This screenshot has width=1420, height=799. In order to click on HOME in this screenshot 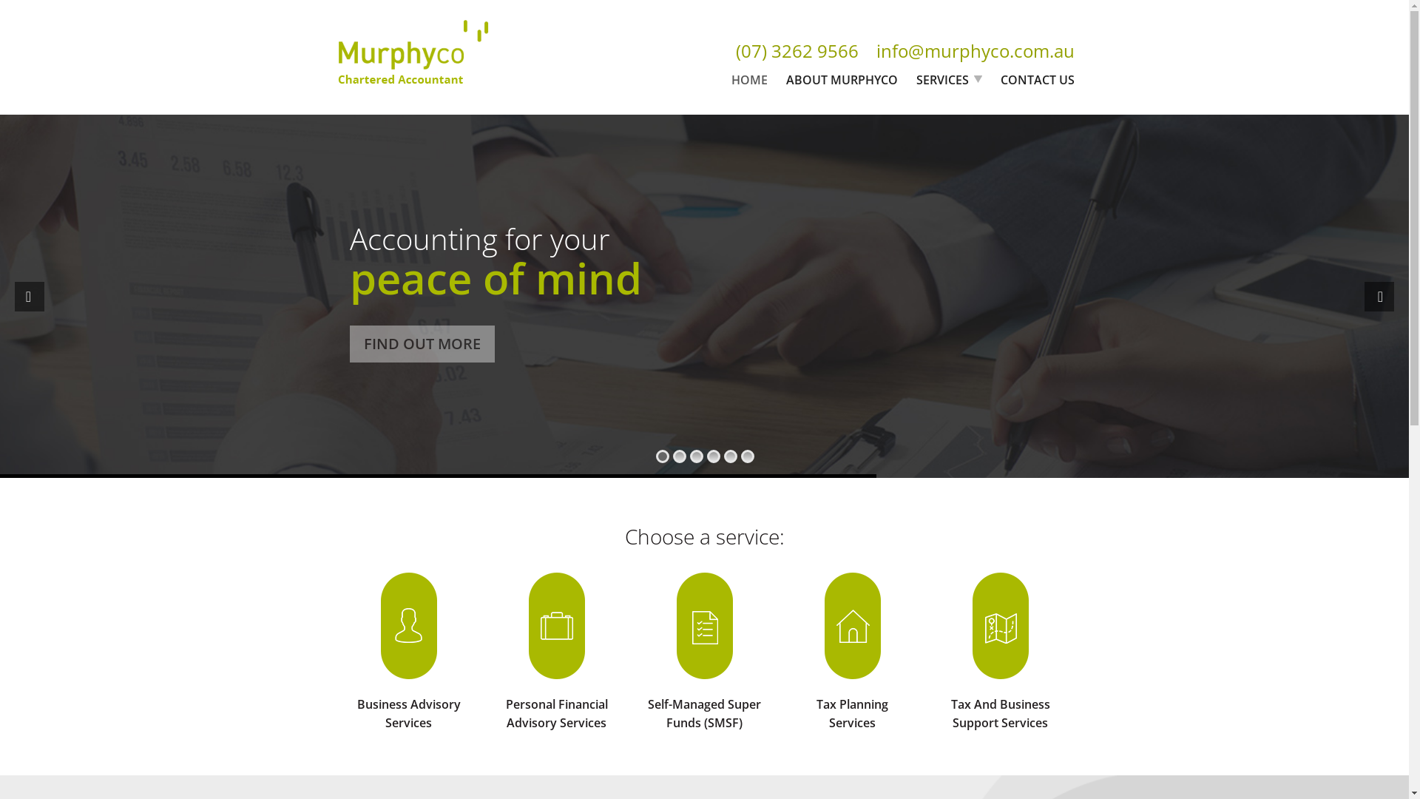, I will do `click(748, 80)`.